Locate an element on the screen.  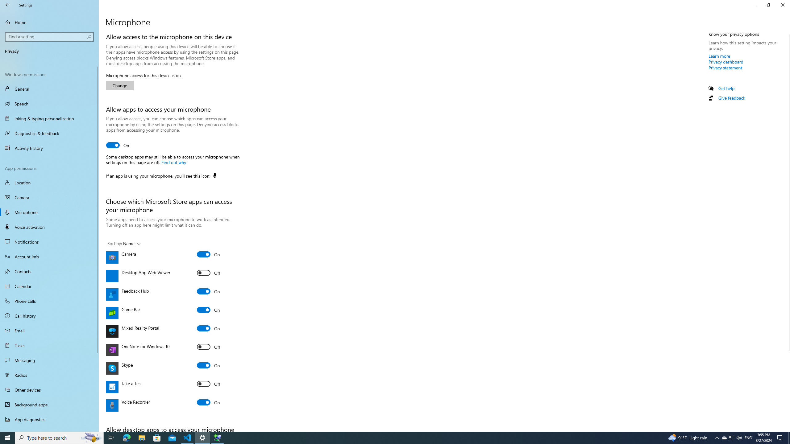
Speech is located at coordinates (49, 104).